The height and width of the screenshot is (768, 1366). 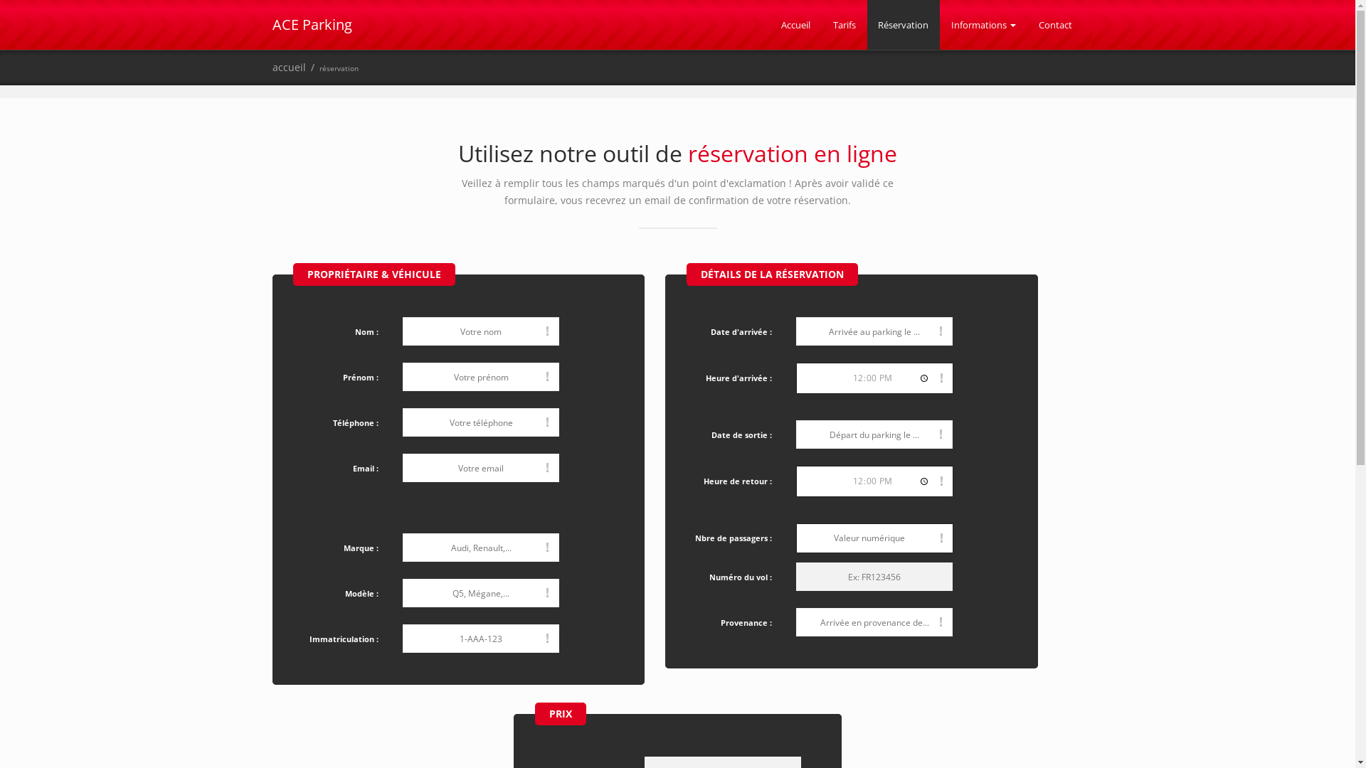 I want to click on accueil, so click(x=289, y=67).